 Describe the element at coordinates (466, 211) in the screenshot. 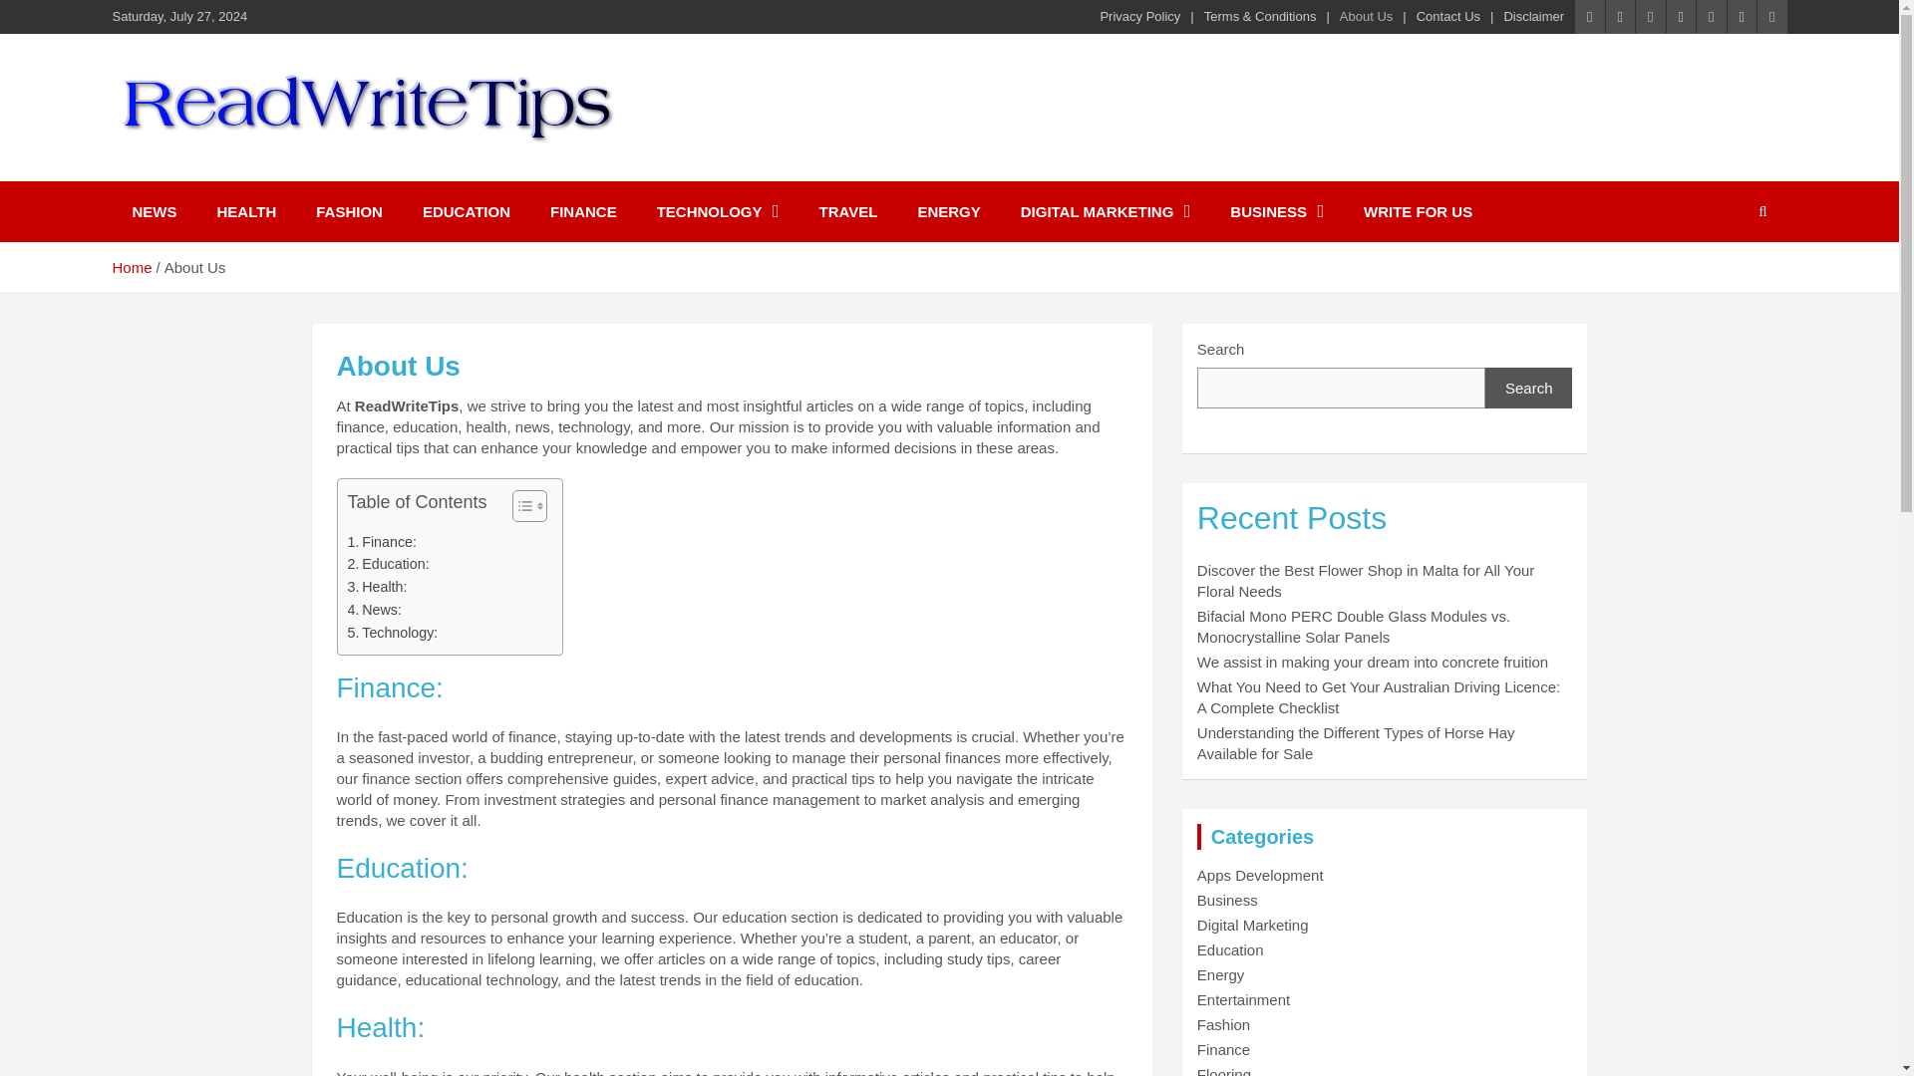

I see `EDUCATION` at that location.